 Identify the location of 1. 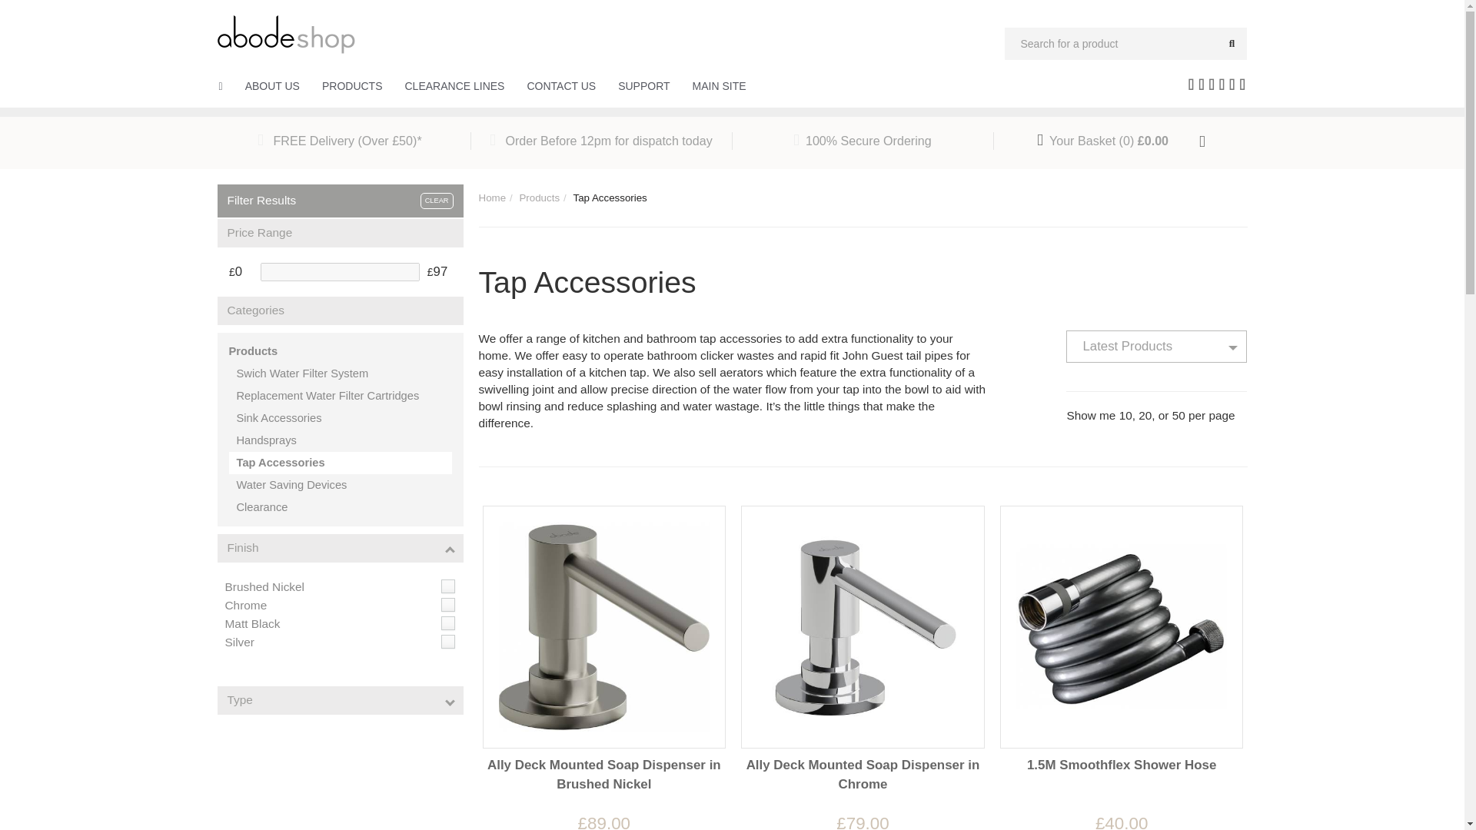
(447, 622).